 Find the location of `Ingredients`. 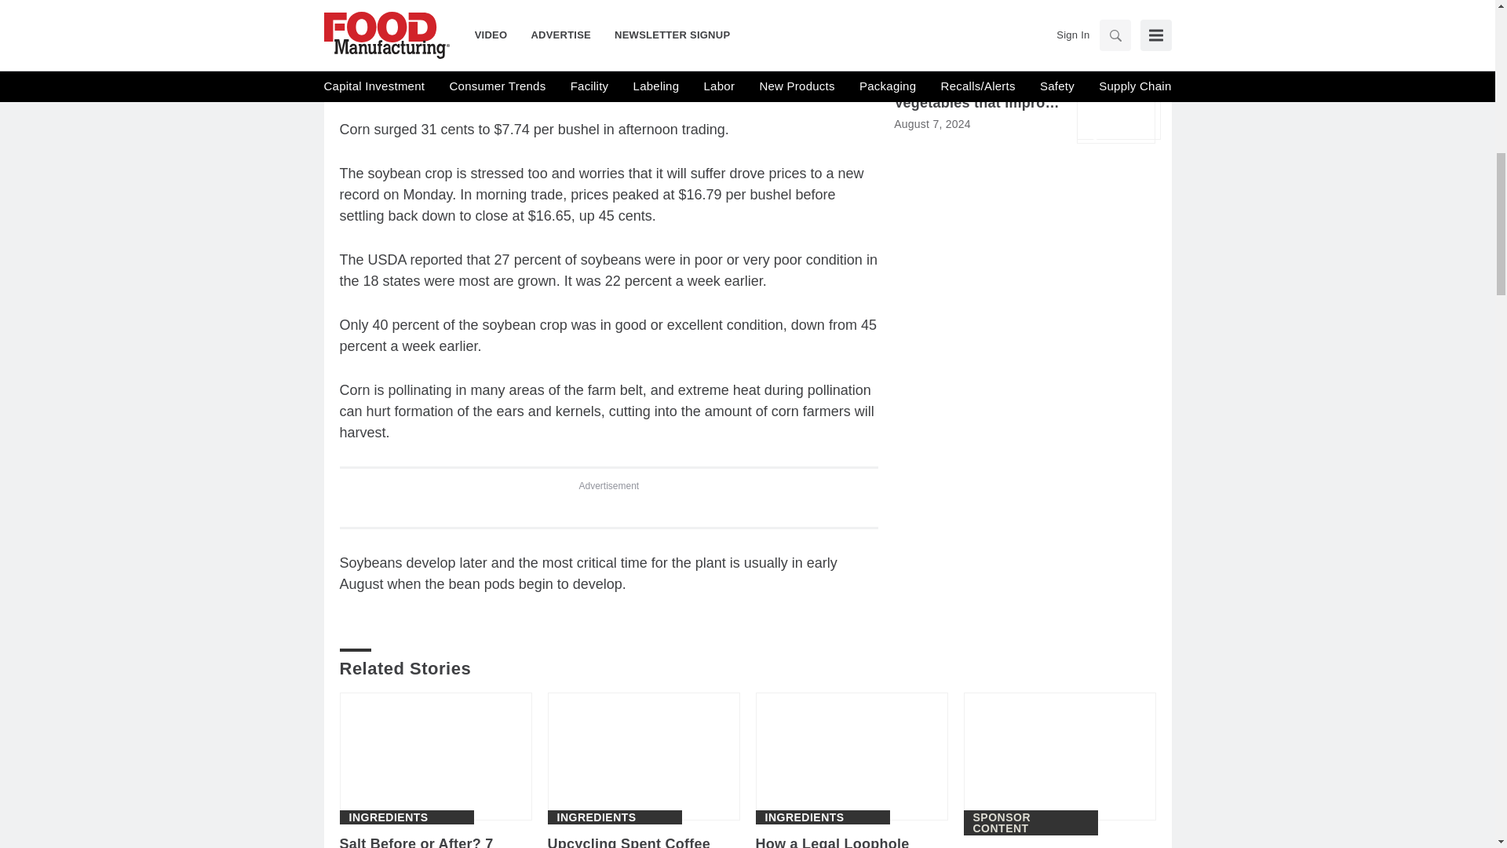

Ingredients is located at coordinates (597, 817).